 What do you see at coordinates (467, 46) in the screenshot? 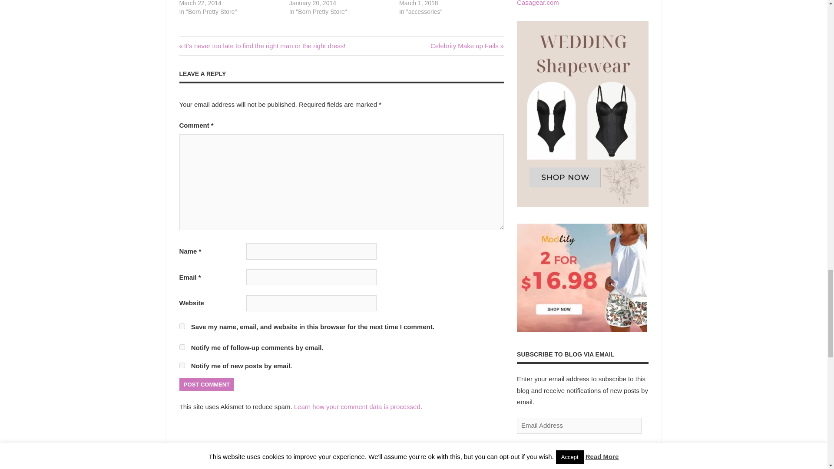
I see `subscribe` at bounding box center [467, 46].